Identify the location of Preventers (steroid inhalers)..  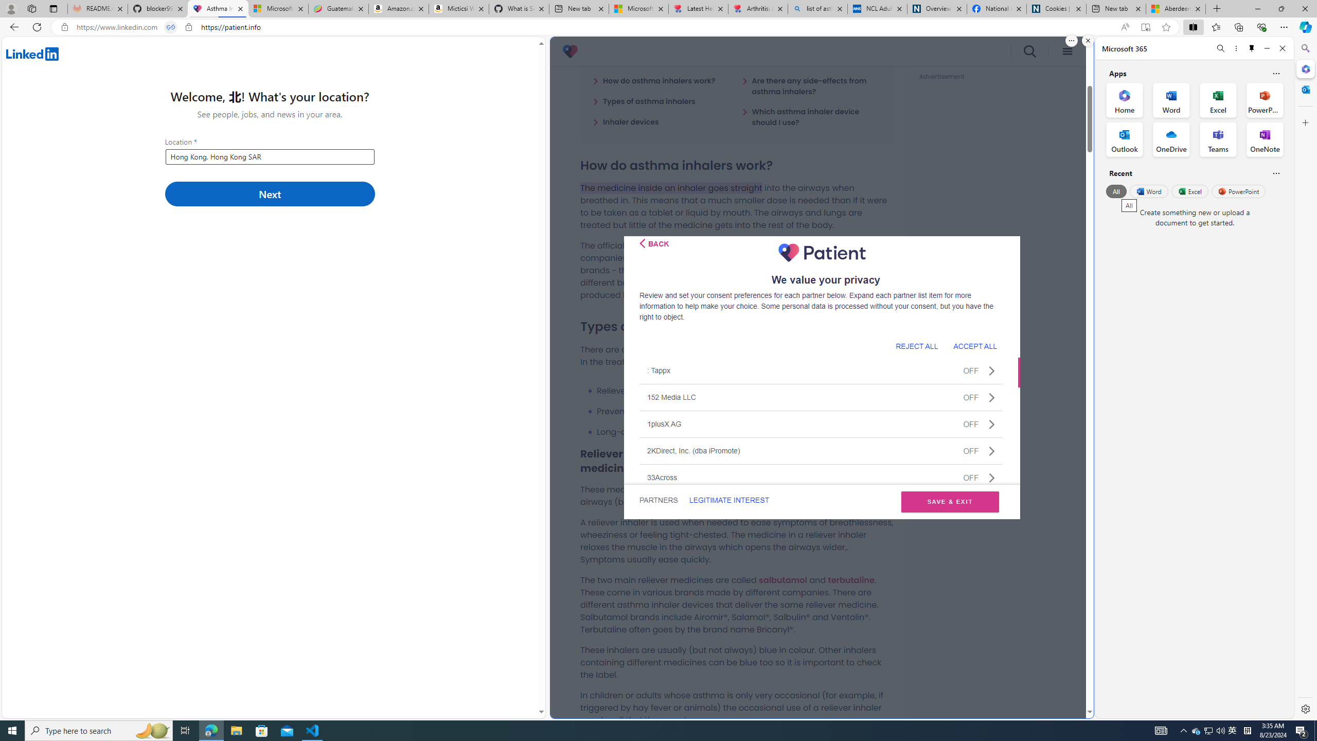
(745, 412).